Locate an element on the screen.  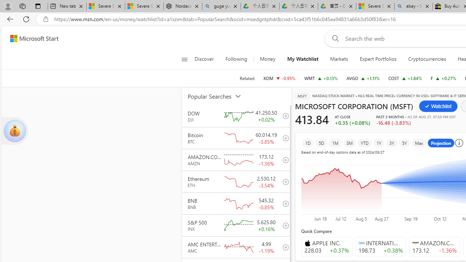
Following is located at coordinates (236, 59).